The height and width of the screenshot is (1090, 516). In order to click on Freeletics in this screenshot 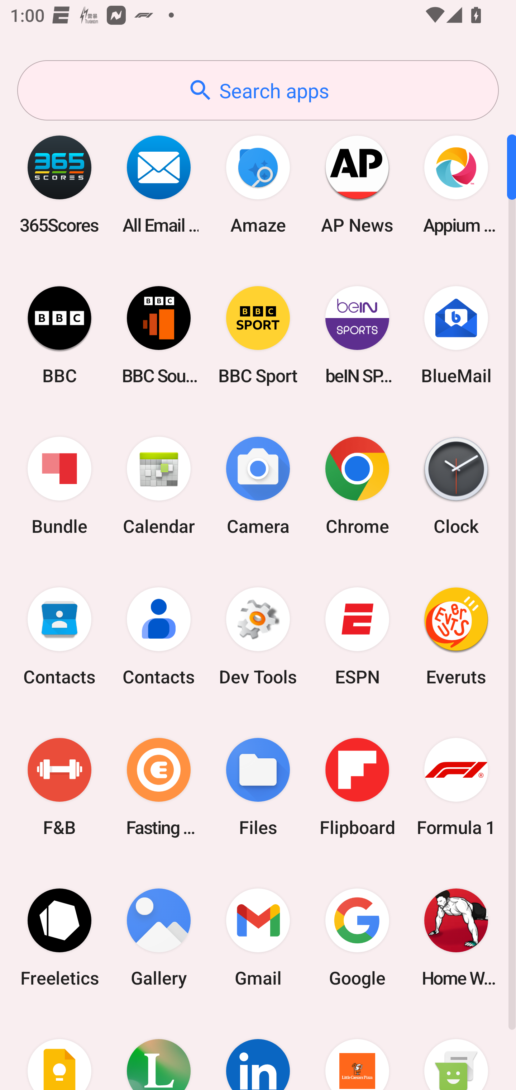, I will do `click(59, 937)`.